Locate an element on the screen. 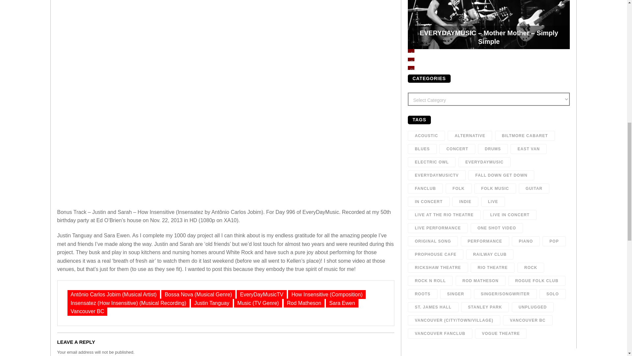 Image resolution: width=632 pixels, height=356 pixels. DRUMS is located at coordinates (493, 149).